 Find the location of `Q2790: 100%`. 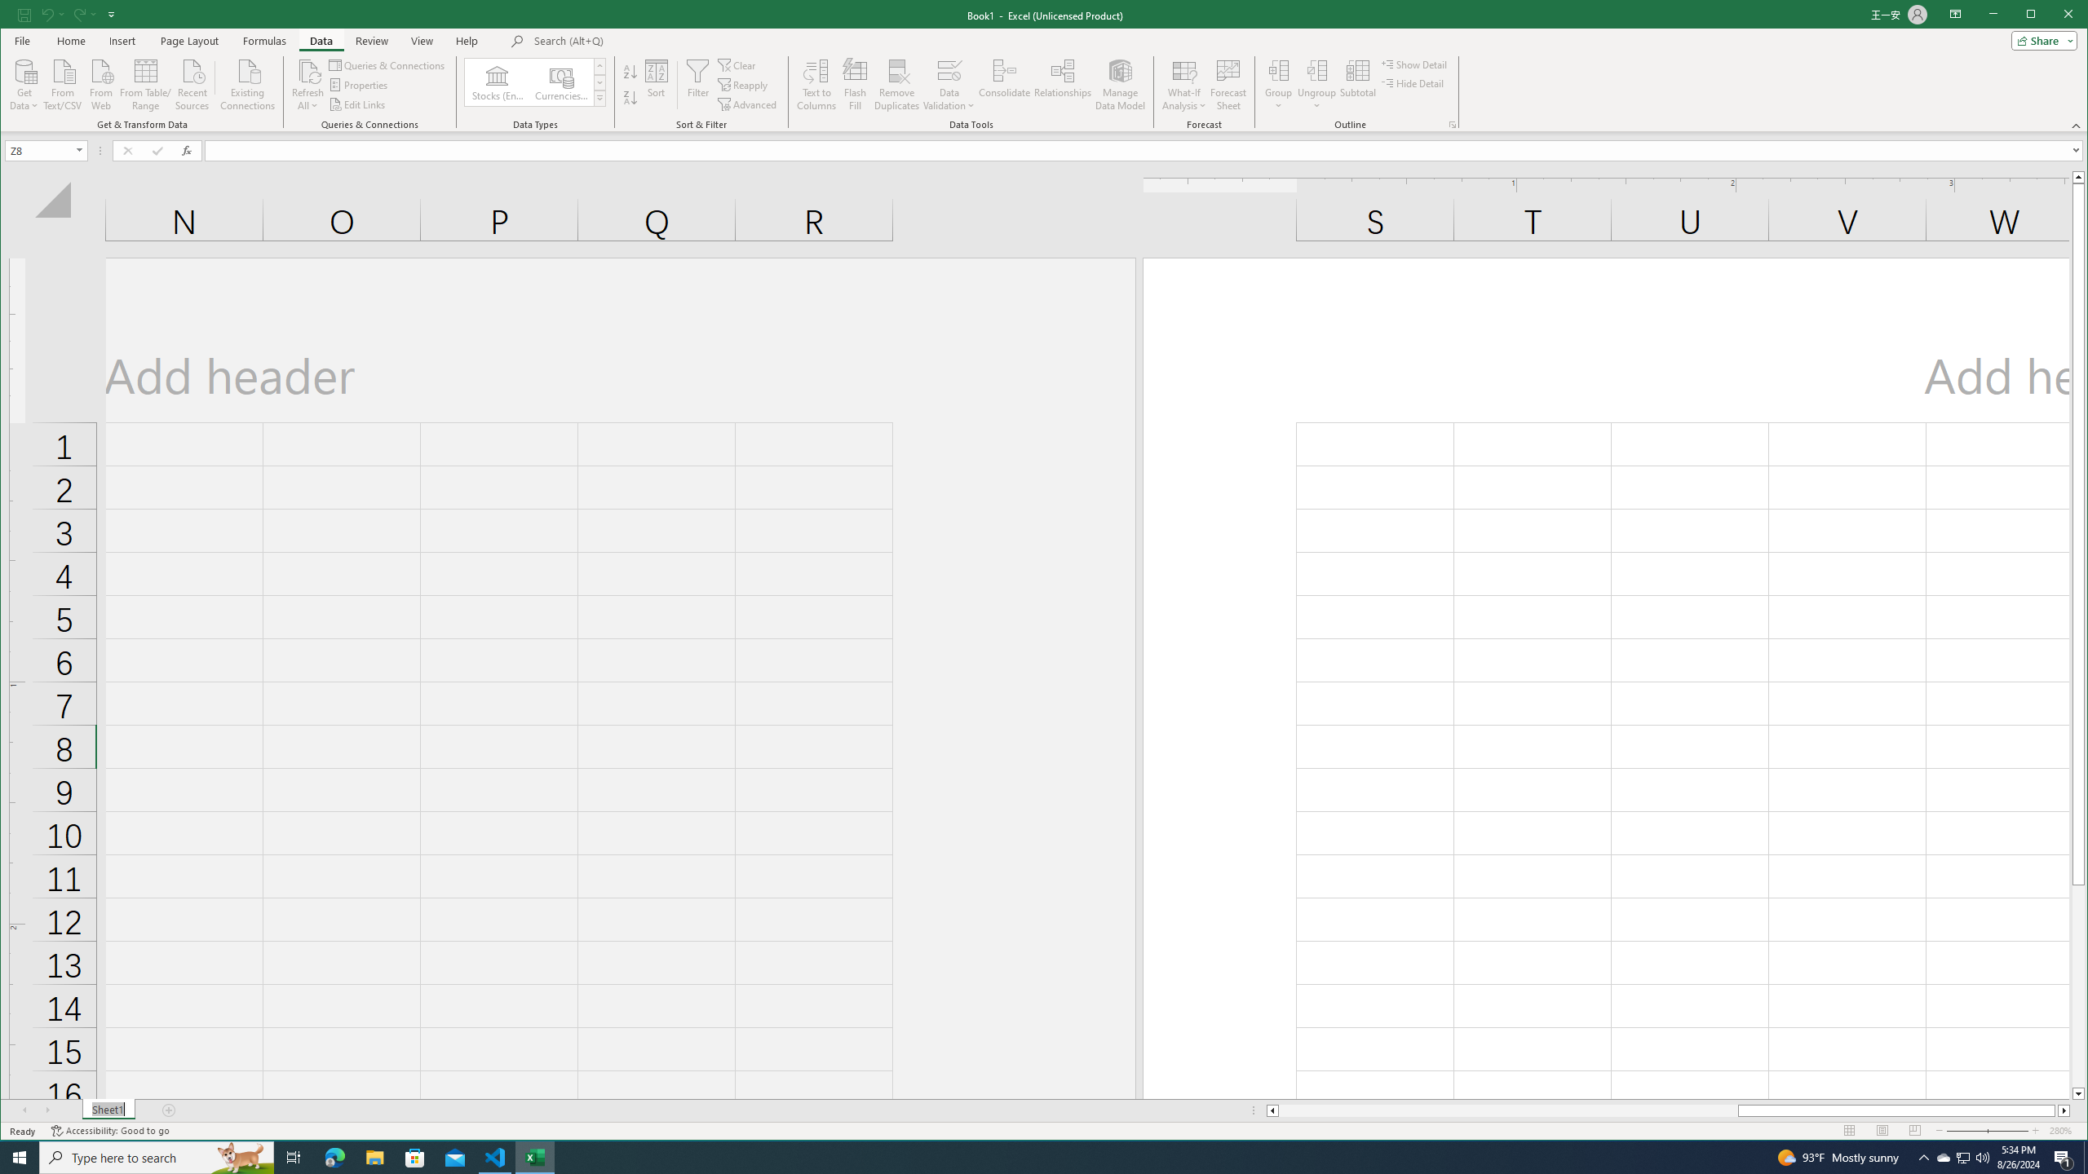

Q2790: 100% is located at coordinates (1982, 1158).